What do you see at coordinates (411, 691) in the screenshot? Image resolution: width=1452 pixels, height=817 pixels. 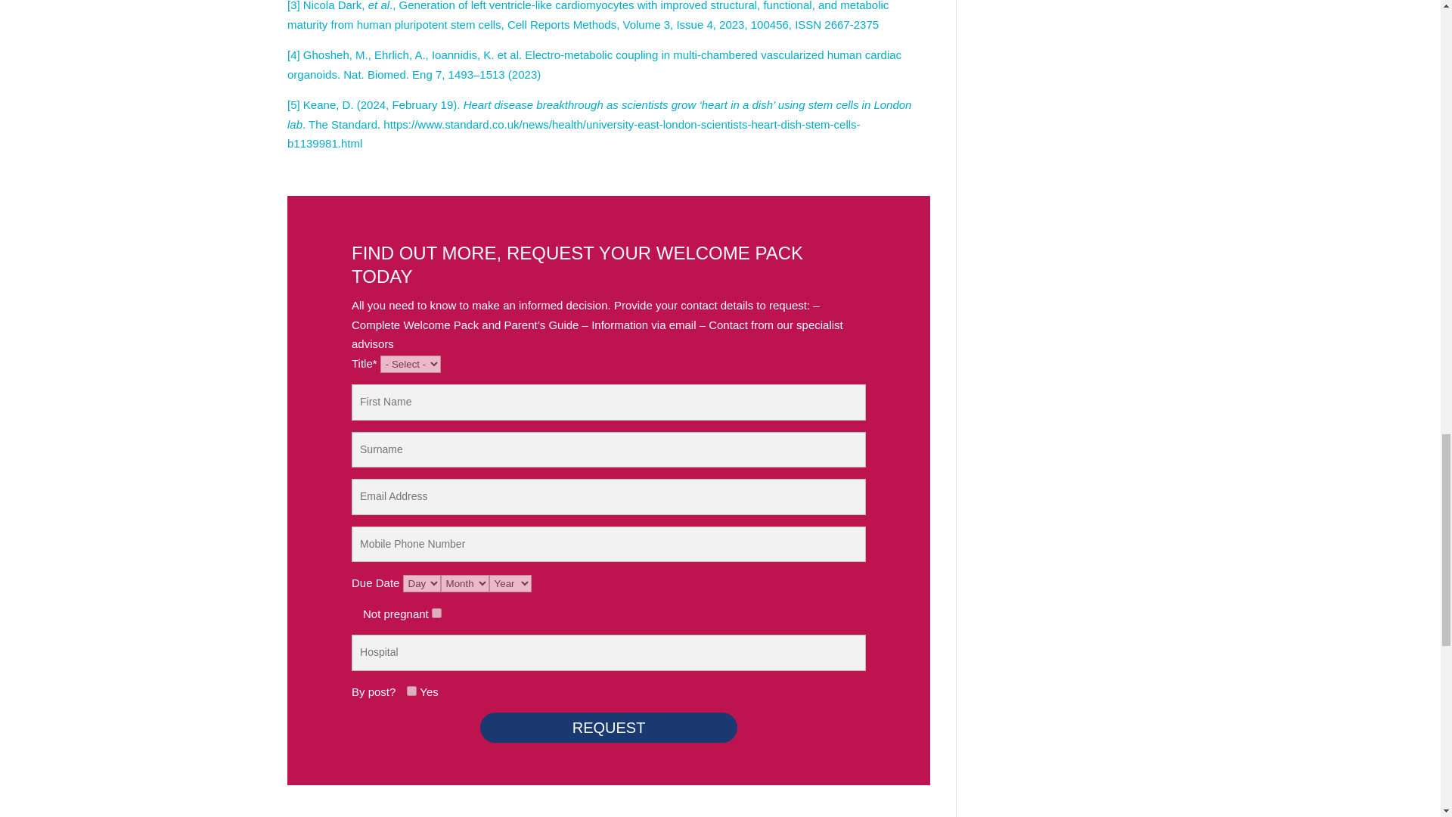 I see `Yes` at bounding box center [411, 691].